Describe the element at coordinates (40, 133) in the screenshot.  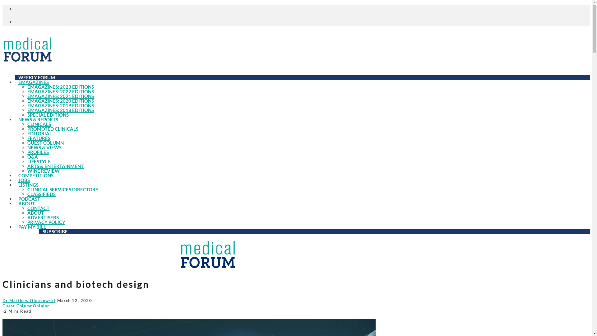
I see `EDITORIAL` at that location.